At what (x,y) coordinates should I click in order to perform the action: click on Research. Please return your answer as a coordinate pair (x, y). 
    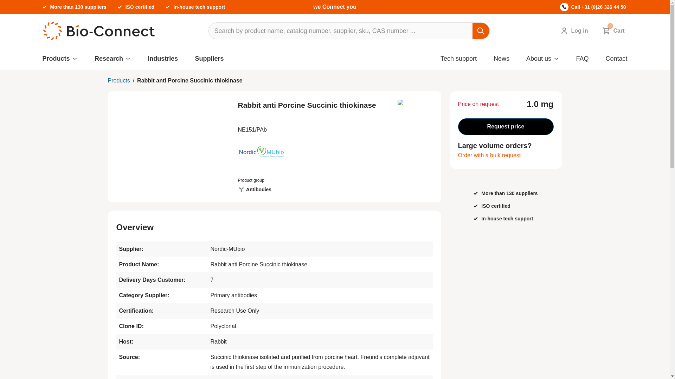
    Looking at the image, I should click on (140, 7).